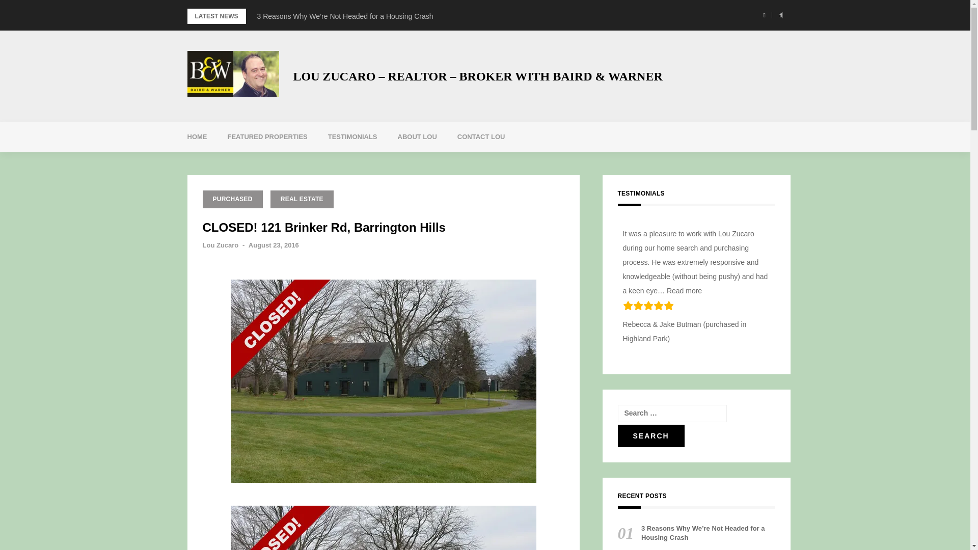 The width and height of the screenshot is (978, 550). Describe the element at coordinates (650, 436) in the screenshot. I see `Search` at that location.